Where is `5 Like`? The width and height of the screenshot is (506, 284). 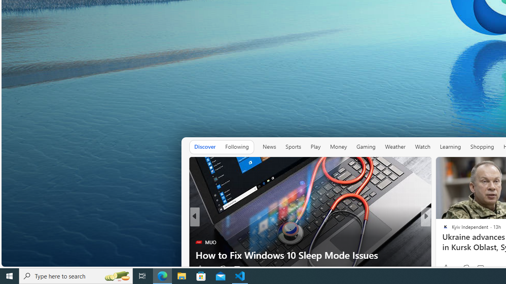
5 Like is located at coordinates (445, 269).